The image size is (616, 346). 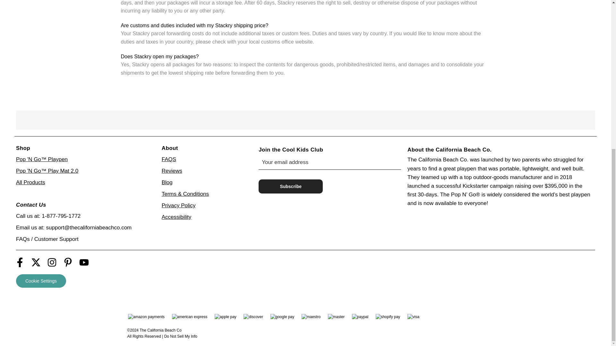 I want to click on Subscribe, so click(x=291, y=186).